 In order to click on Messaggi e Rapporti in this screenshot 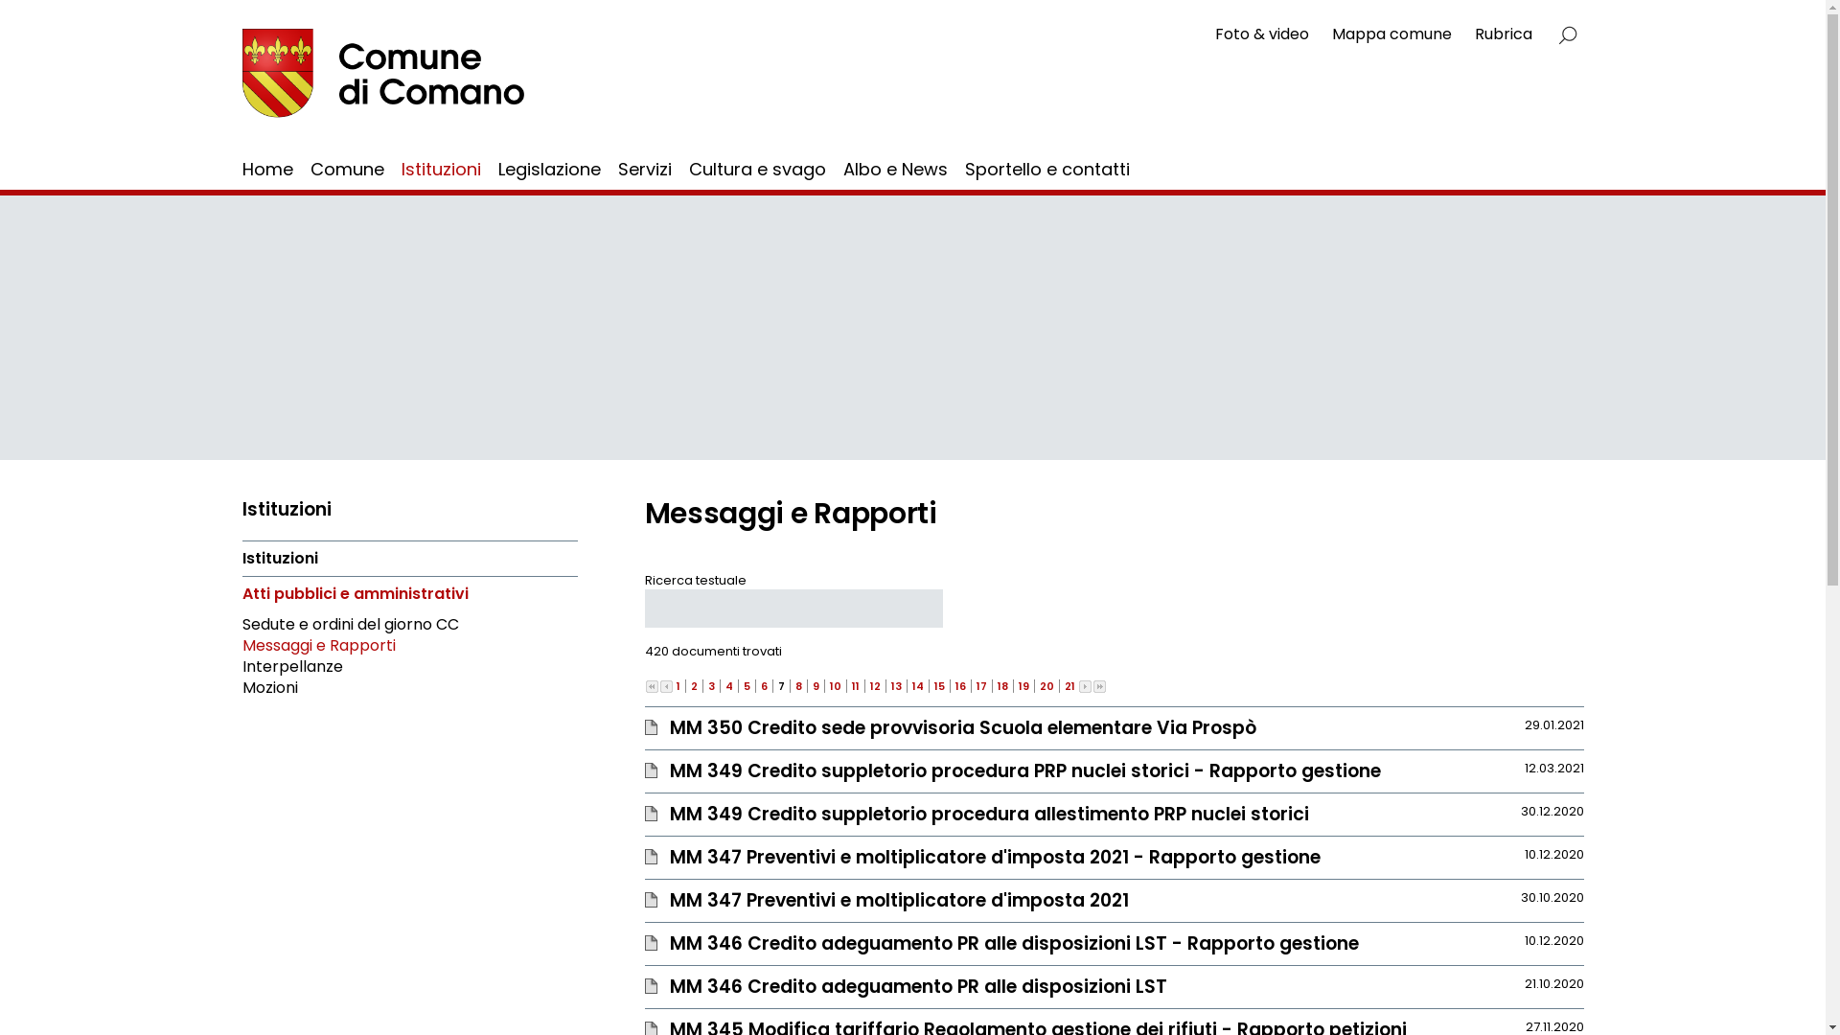, I will do `click(318, 646)`.